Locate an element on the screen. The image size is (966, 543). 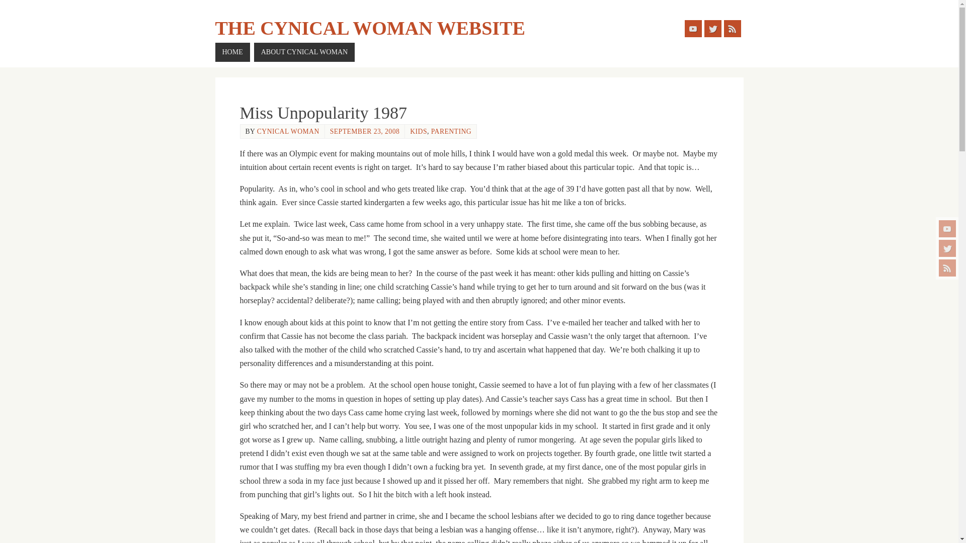
KIDS is located at coordinates (418, 131).